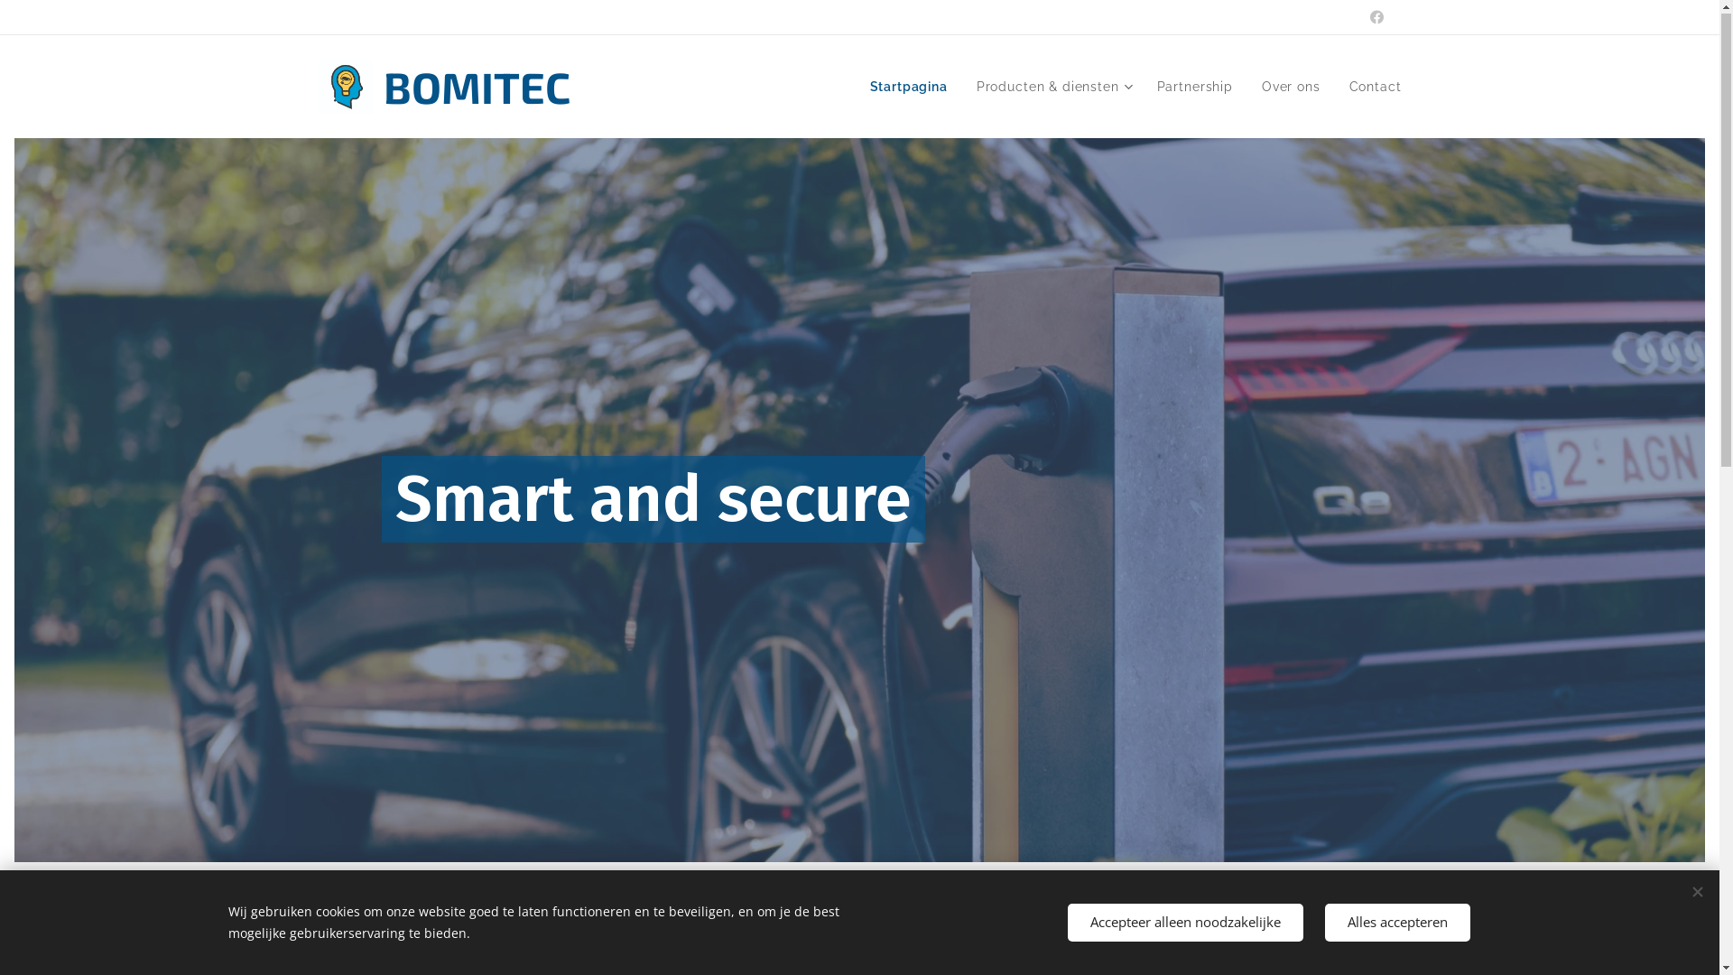  I want to click on Alles accepteren, so click(1397, 923).